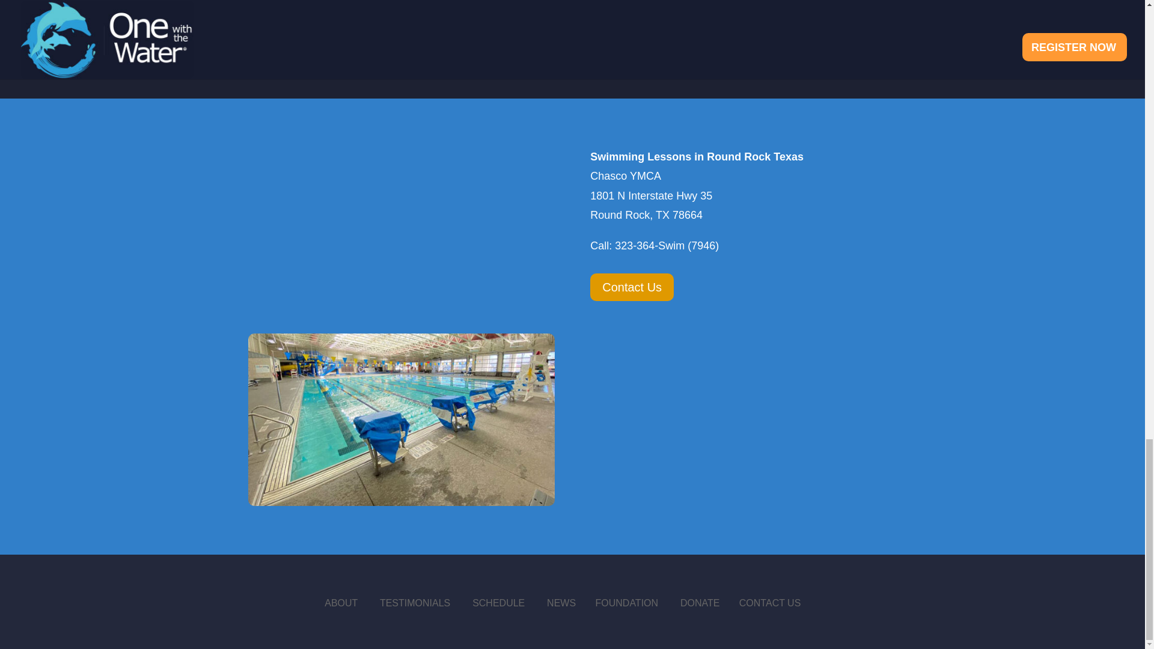 The image size is (1154, 649). I want to click on CONTACT US, so click(770, 602).